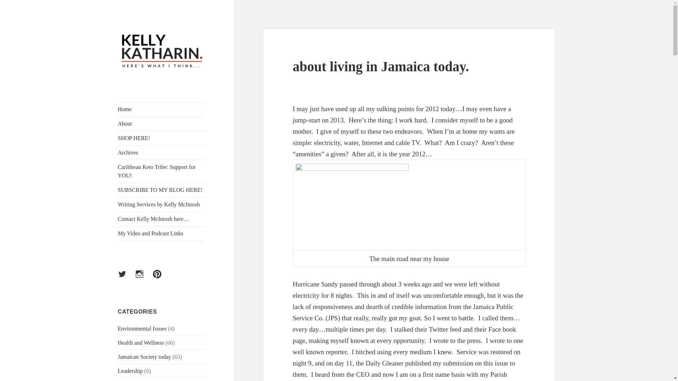  What do you see at coordinates (162, 152) in the screenshot?
I see `Archives` at bounding box center [162, 152].